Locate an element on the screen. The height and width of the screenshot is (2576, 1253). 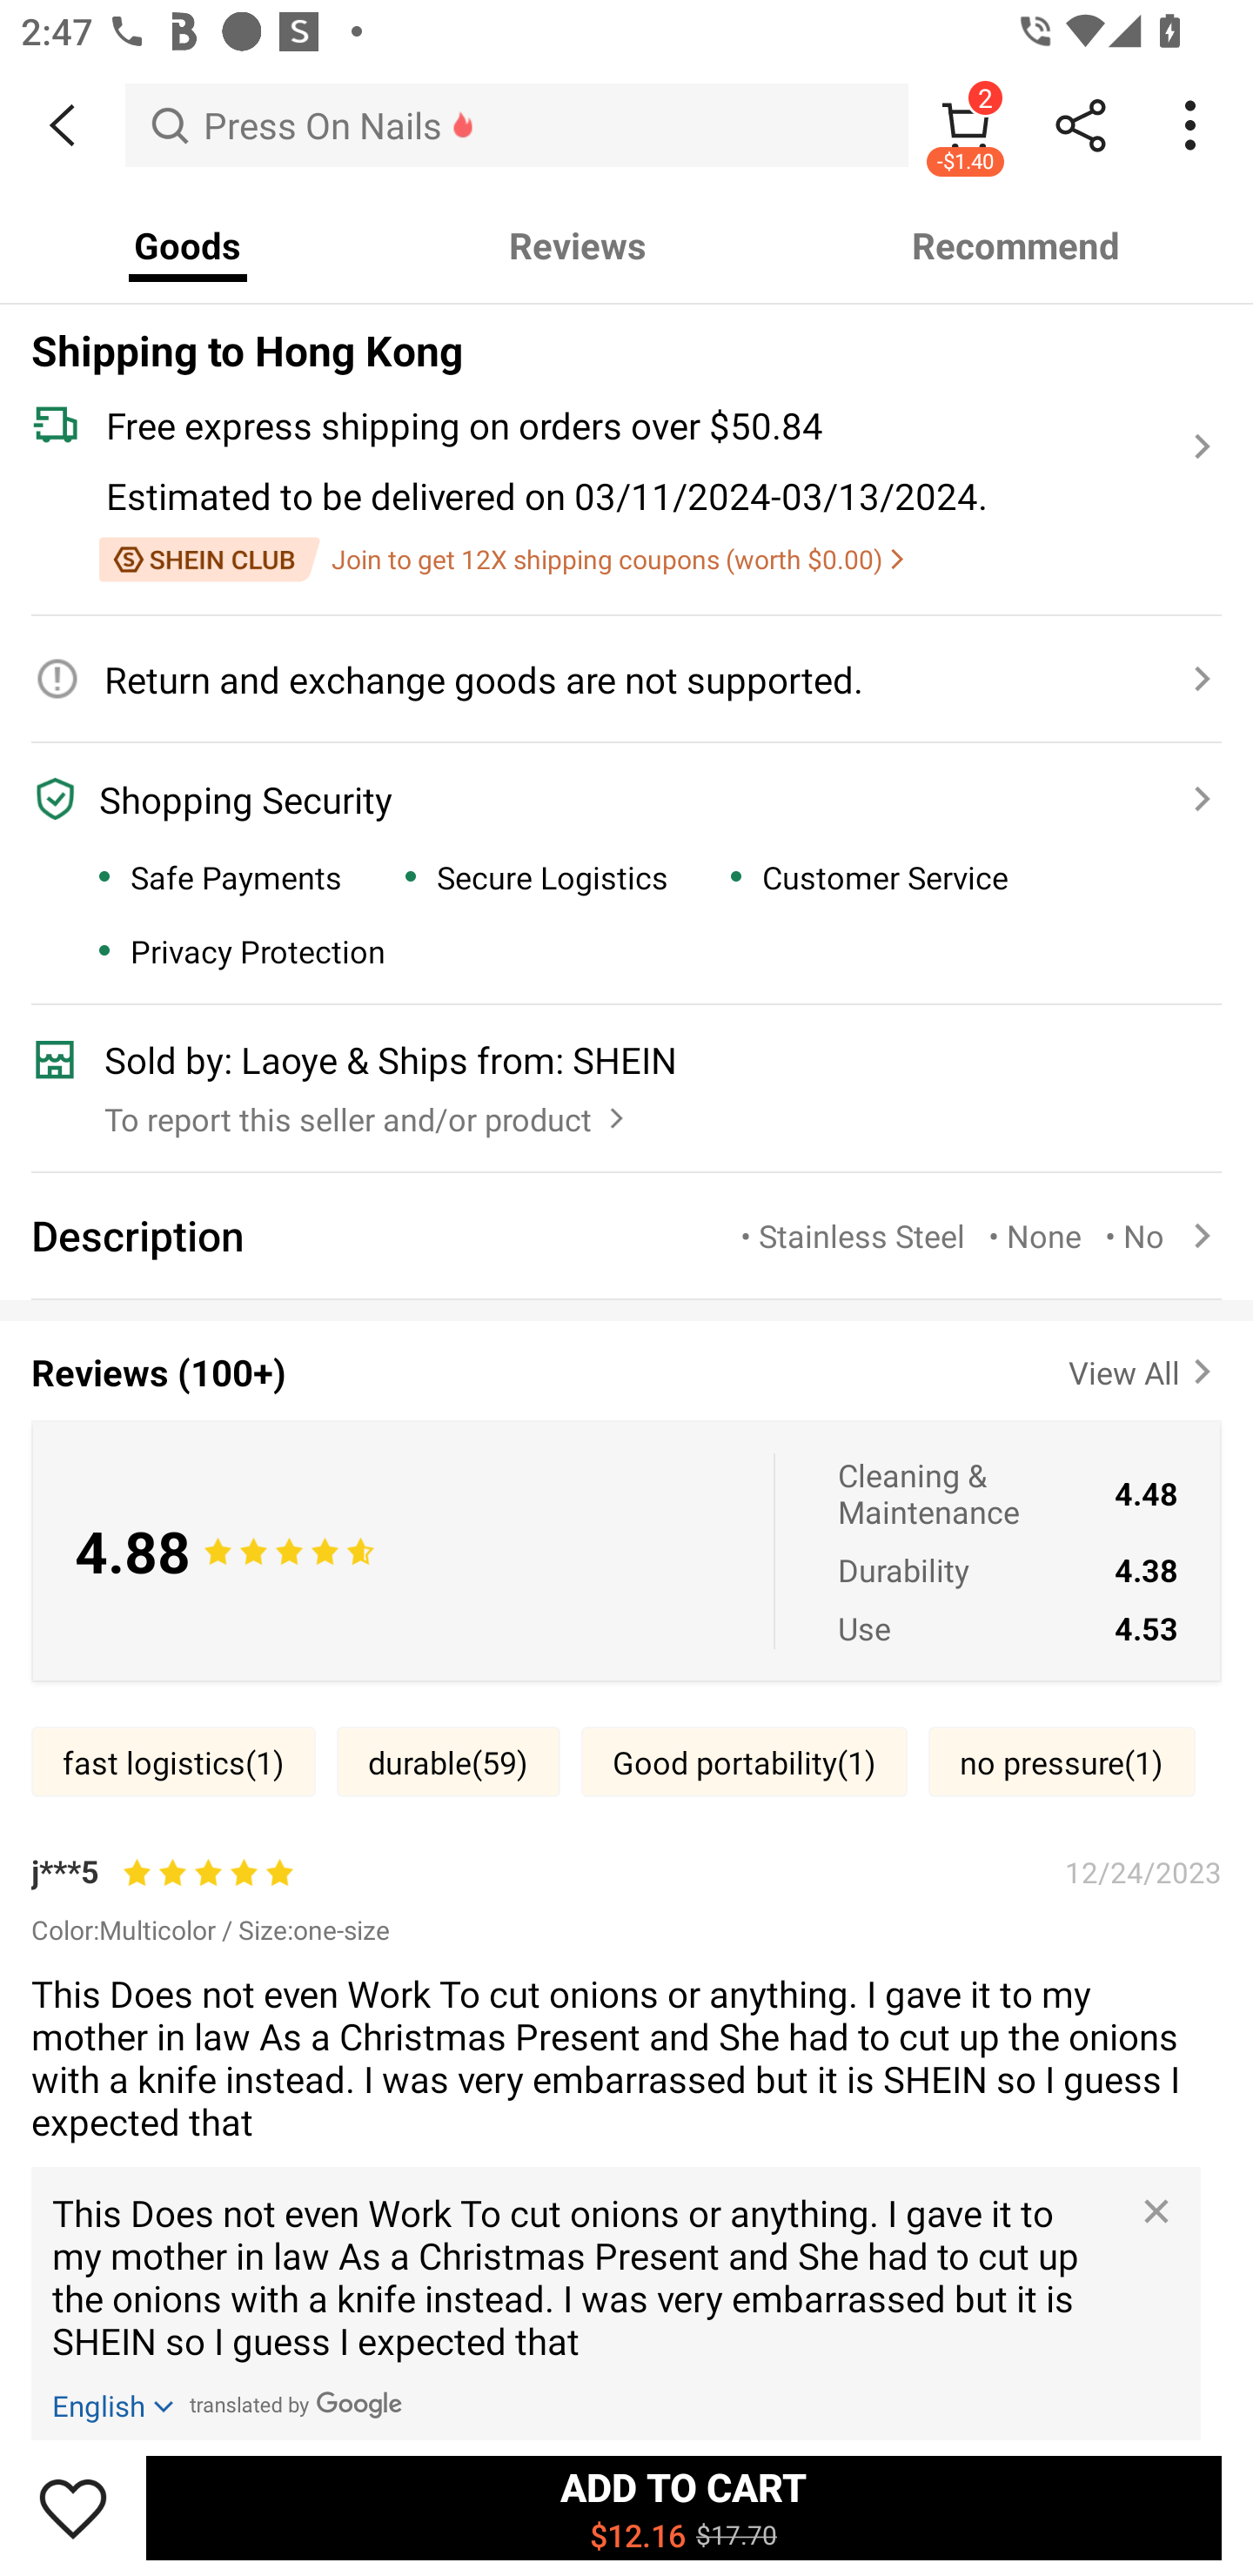
Good portability(1) is located at coordinates (744, 1761).